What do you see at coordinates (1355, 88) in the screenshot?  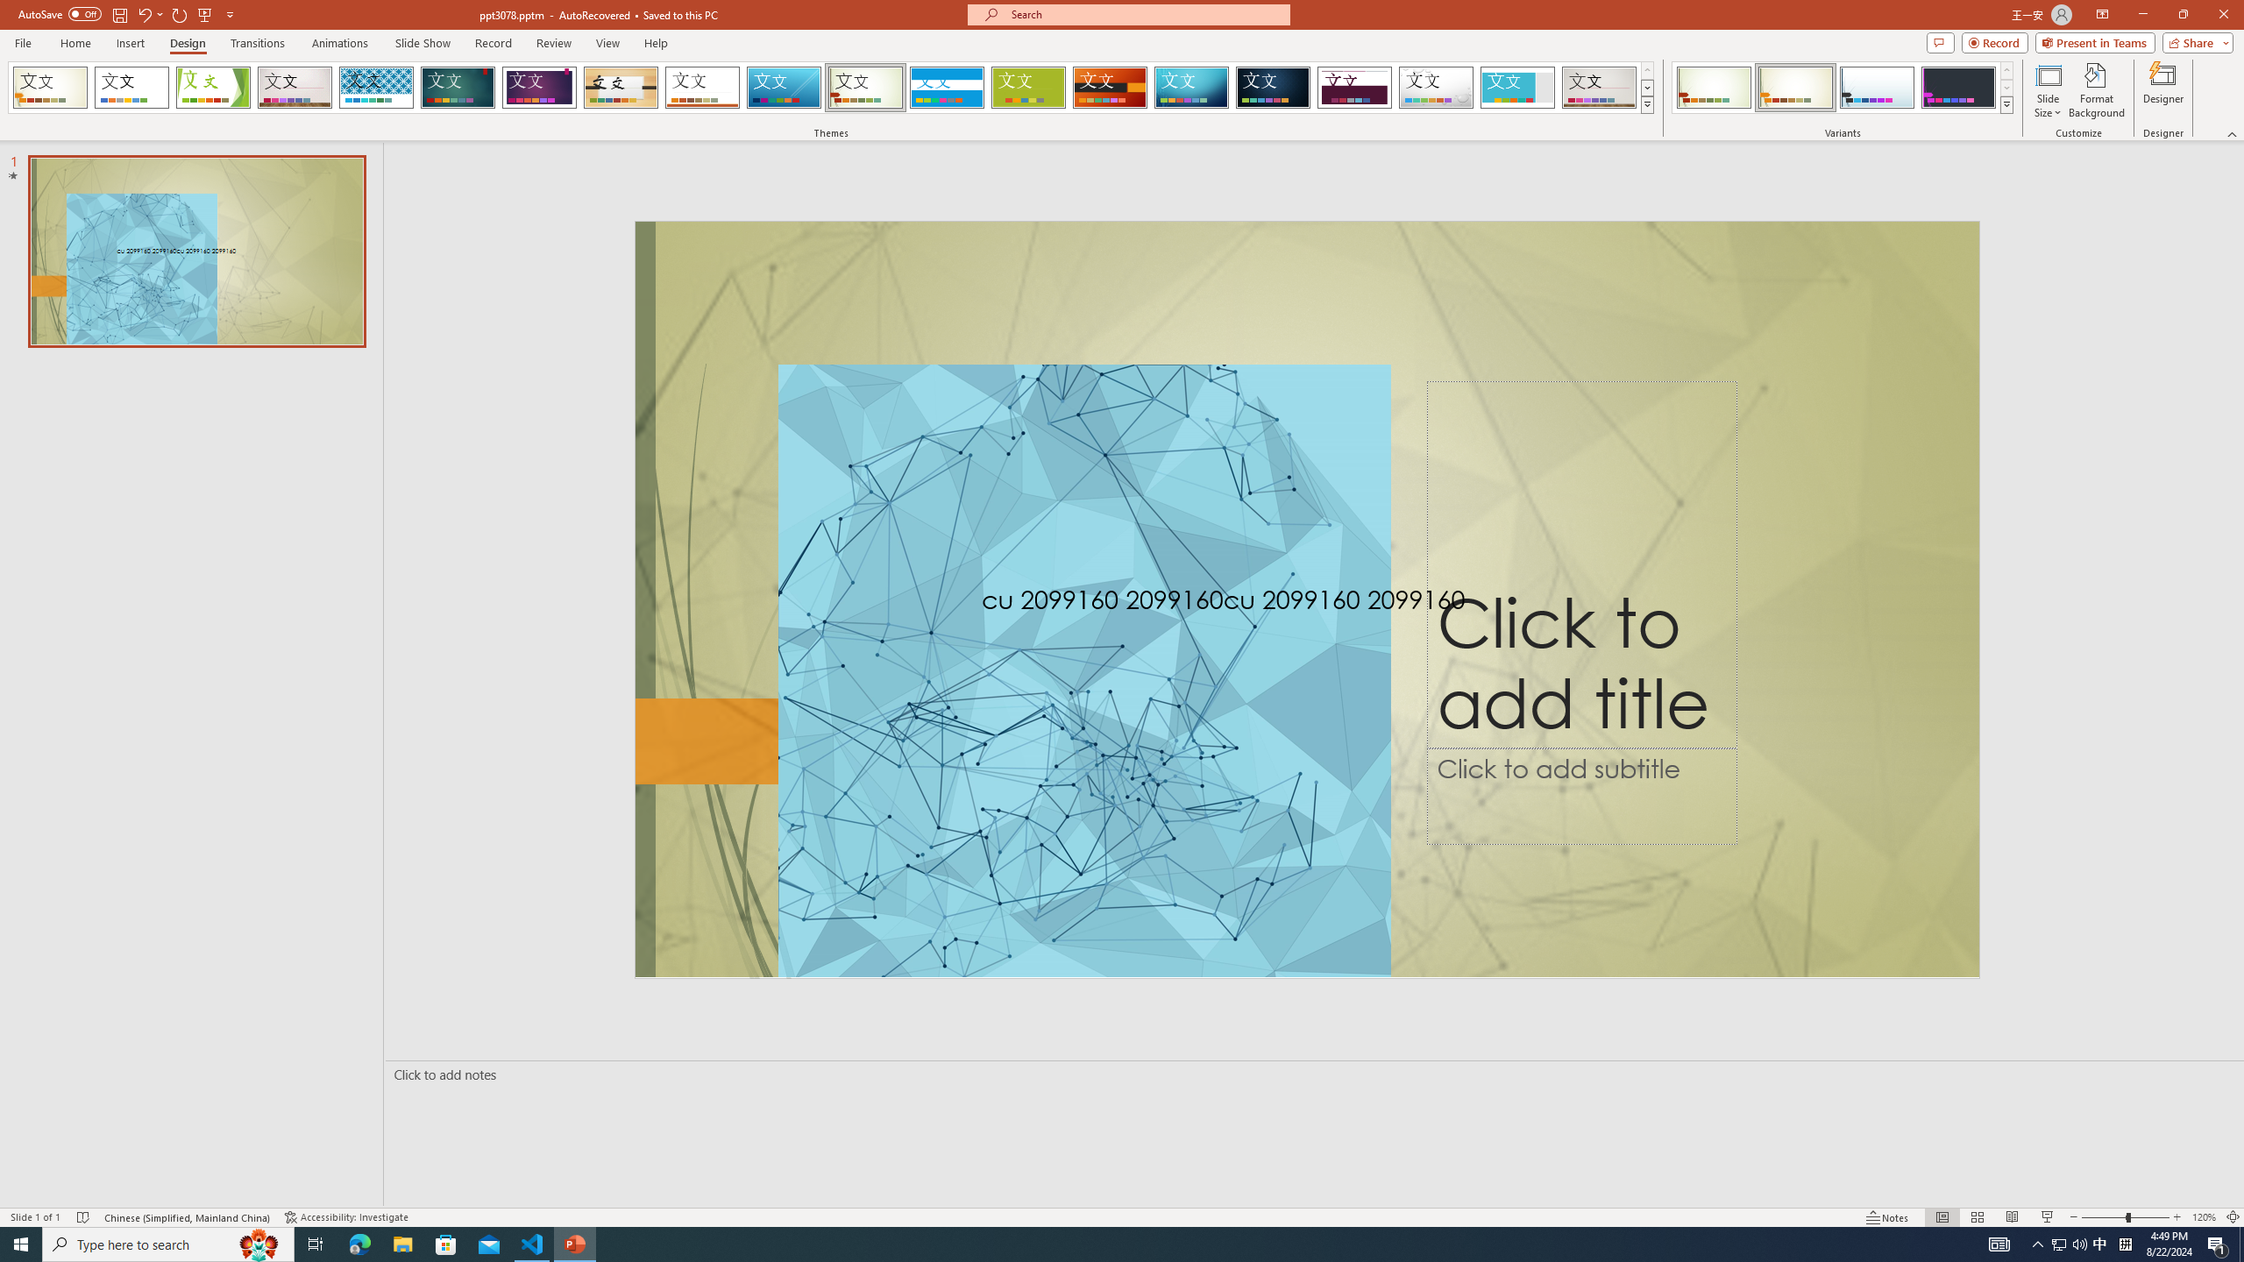 I see `Dividend Loading Preview...` at bounding box center [1355, 88].